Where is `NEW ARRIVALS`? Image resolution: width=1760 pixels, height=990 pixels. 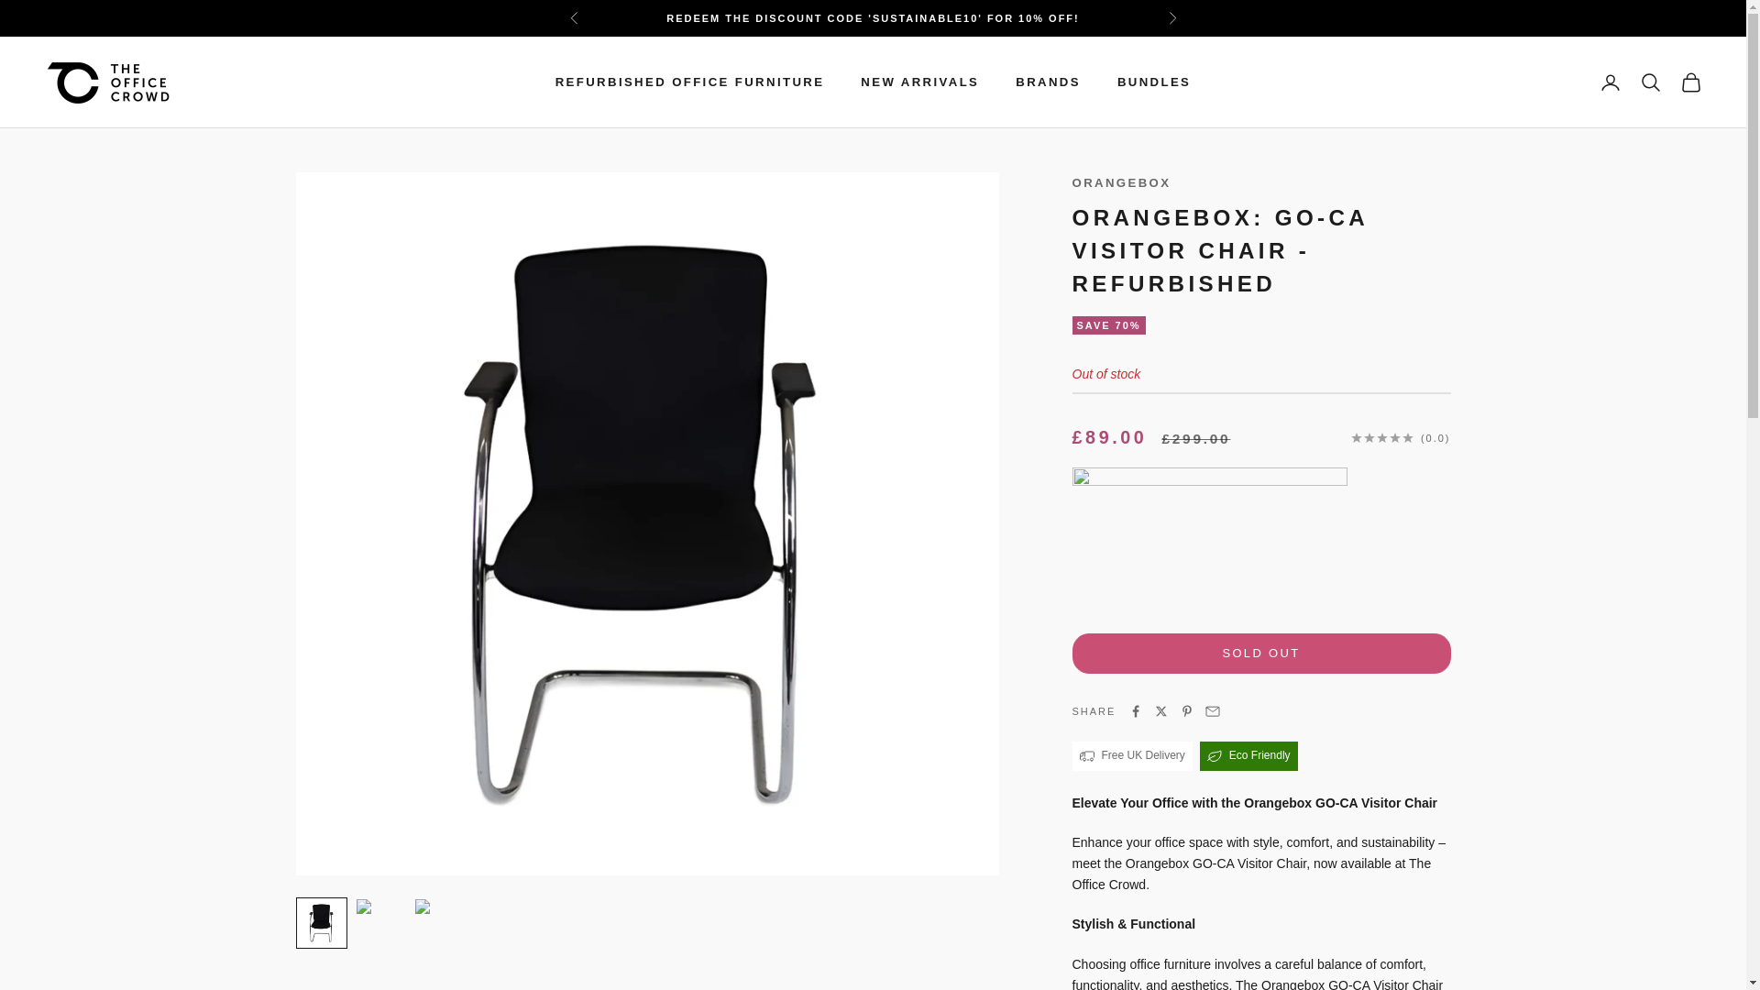
NEW ARRIVALS is located at coordinates (918, 82).